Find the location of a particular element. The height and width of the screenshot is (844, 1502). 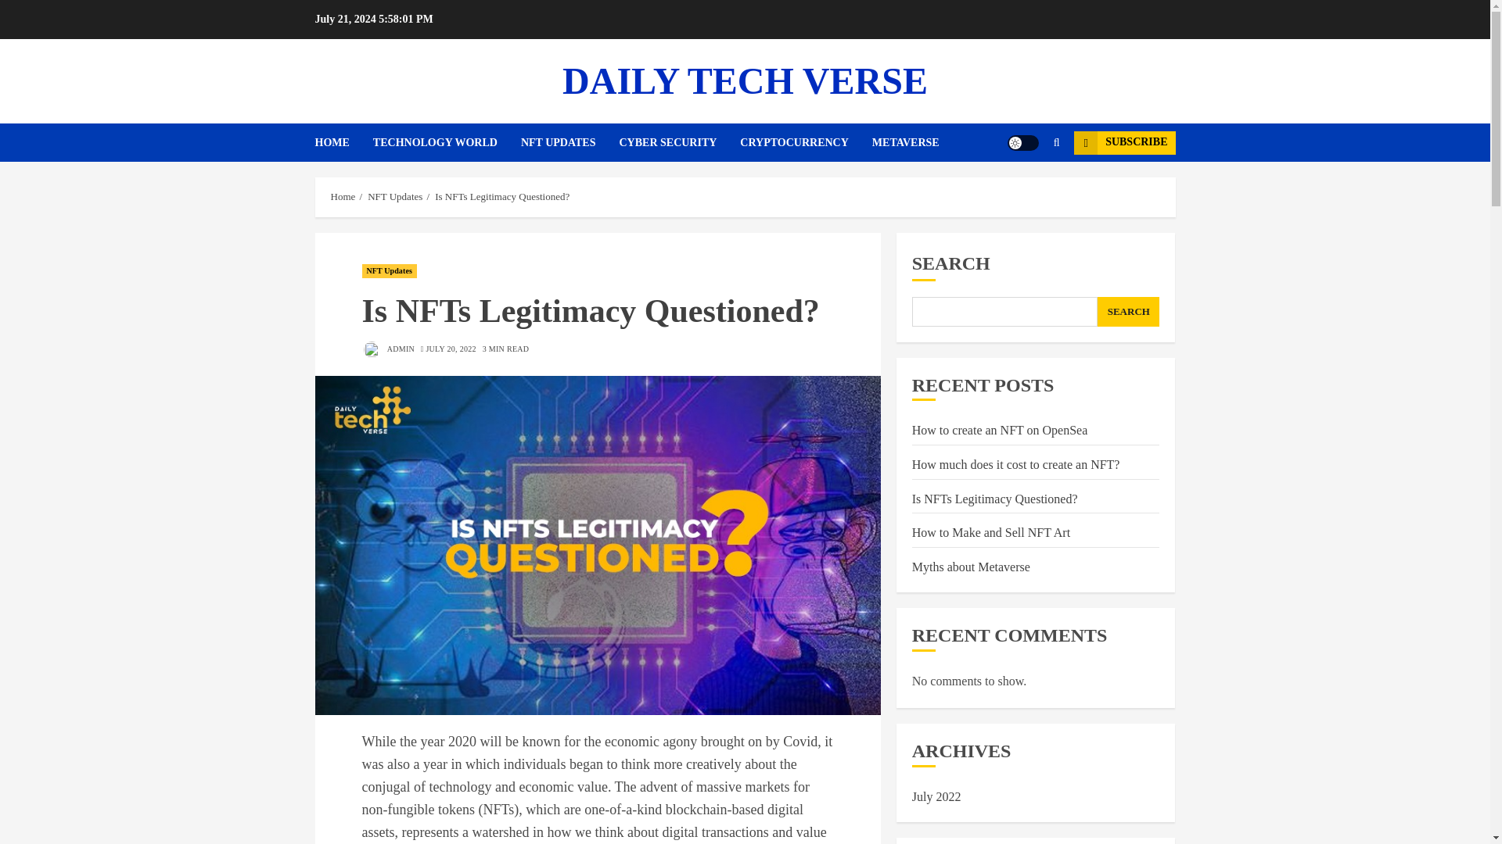

JULY 20, 2022 is located at coordinates (451, 349).